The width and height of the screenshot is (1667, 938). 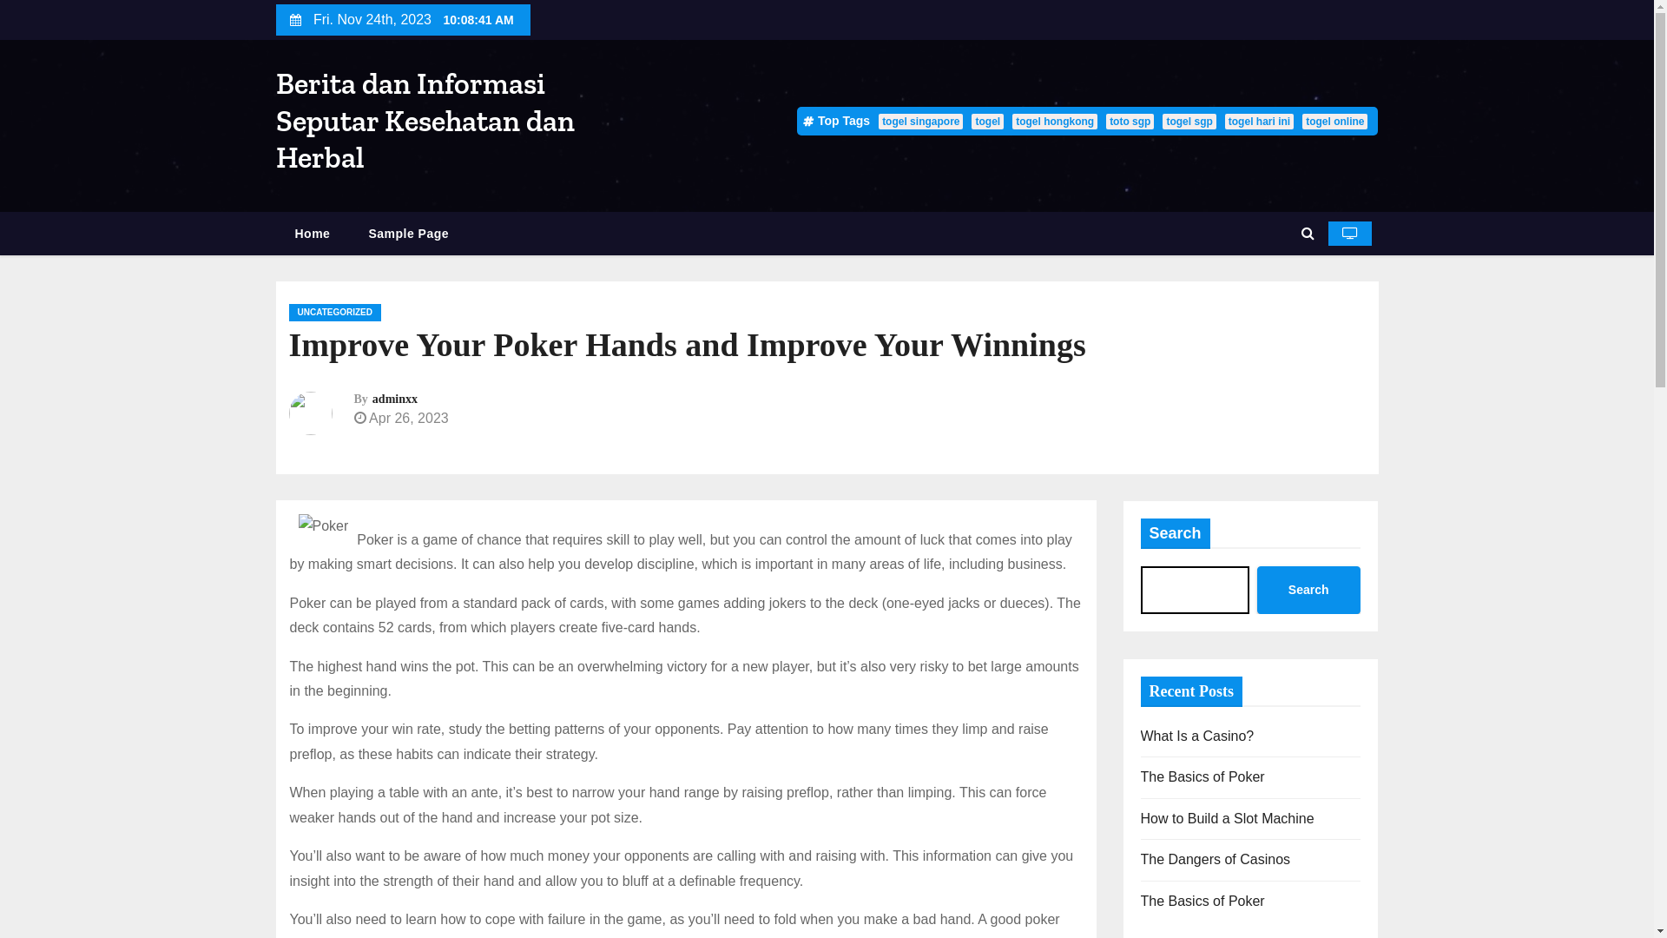 I want to click on Sample Page, so click(x=408, y=234).